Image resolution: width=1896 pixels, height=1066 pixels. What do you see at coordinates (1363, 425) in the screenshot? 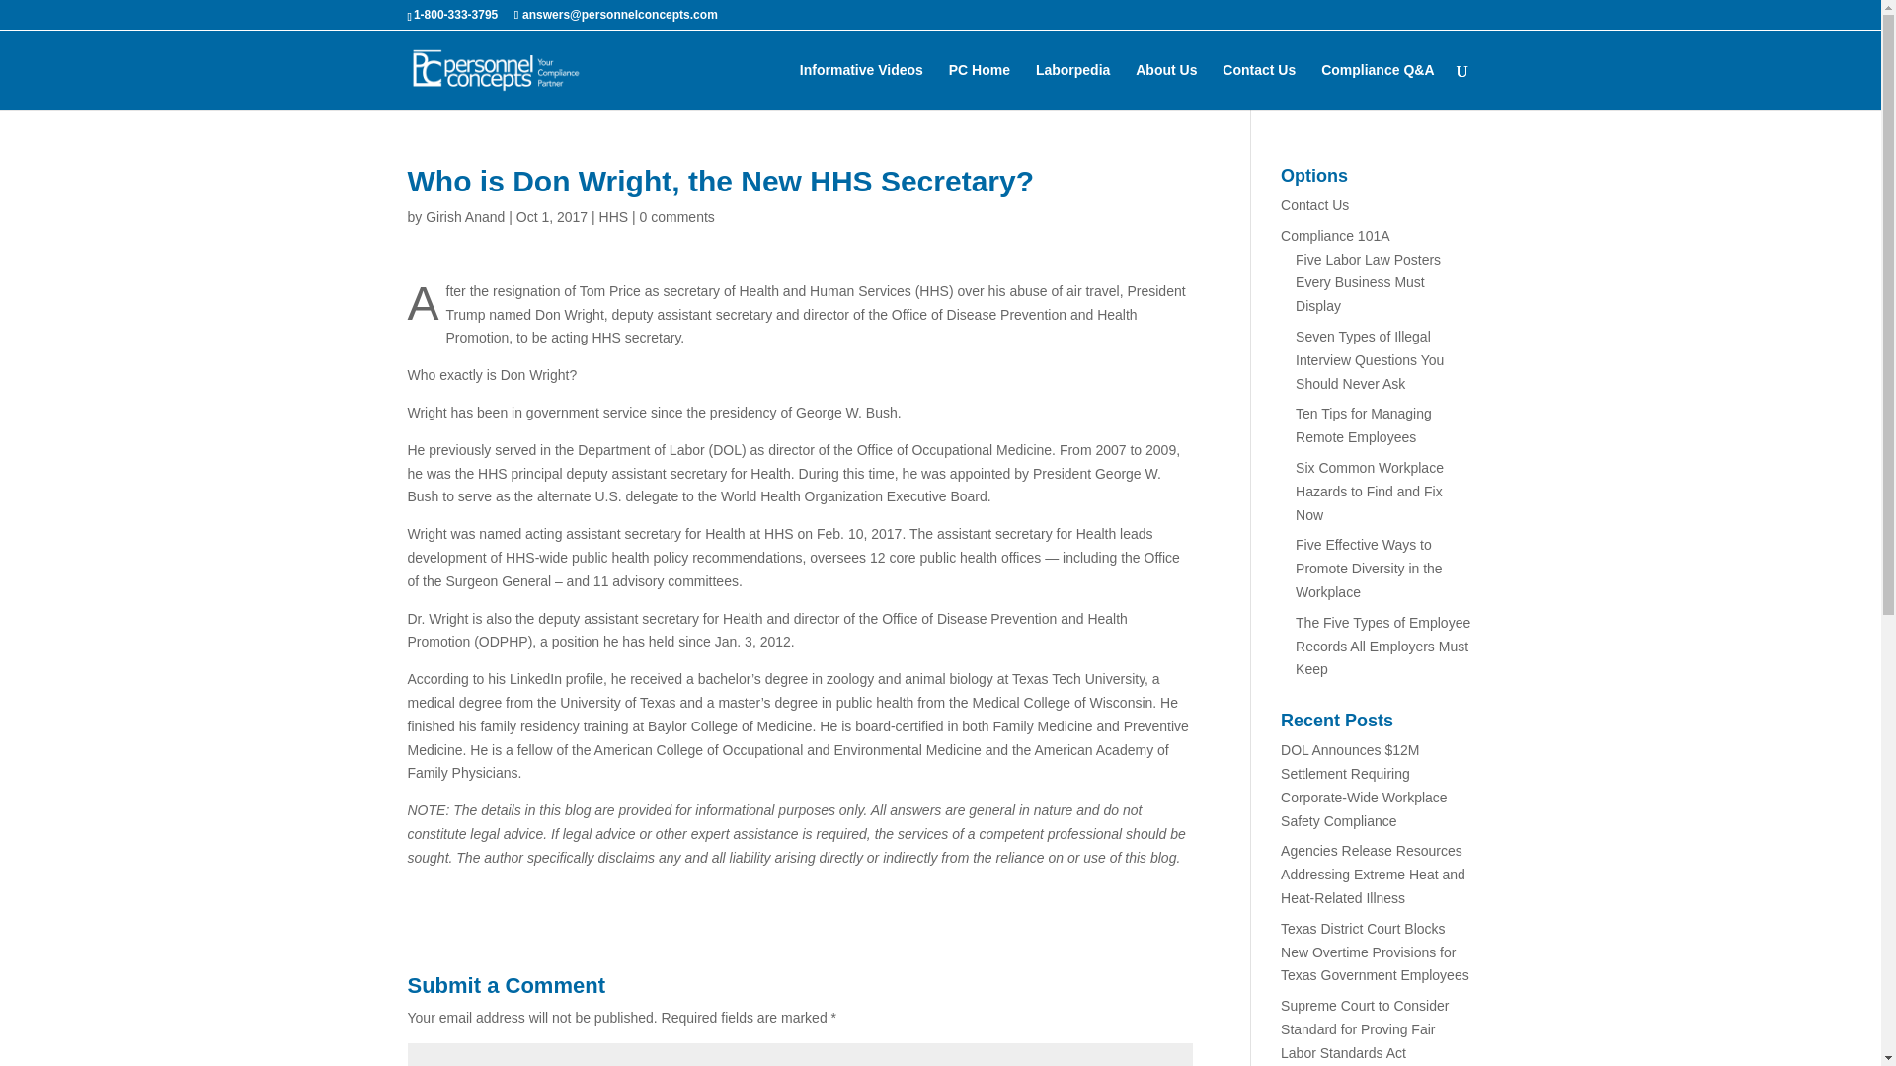
I see `Ten Tips for Managing Remote Employees` at bounding box center [1363, 425].